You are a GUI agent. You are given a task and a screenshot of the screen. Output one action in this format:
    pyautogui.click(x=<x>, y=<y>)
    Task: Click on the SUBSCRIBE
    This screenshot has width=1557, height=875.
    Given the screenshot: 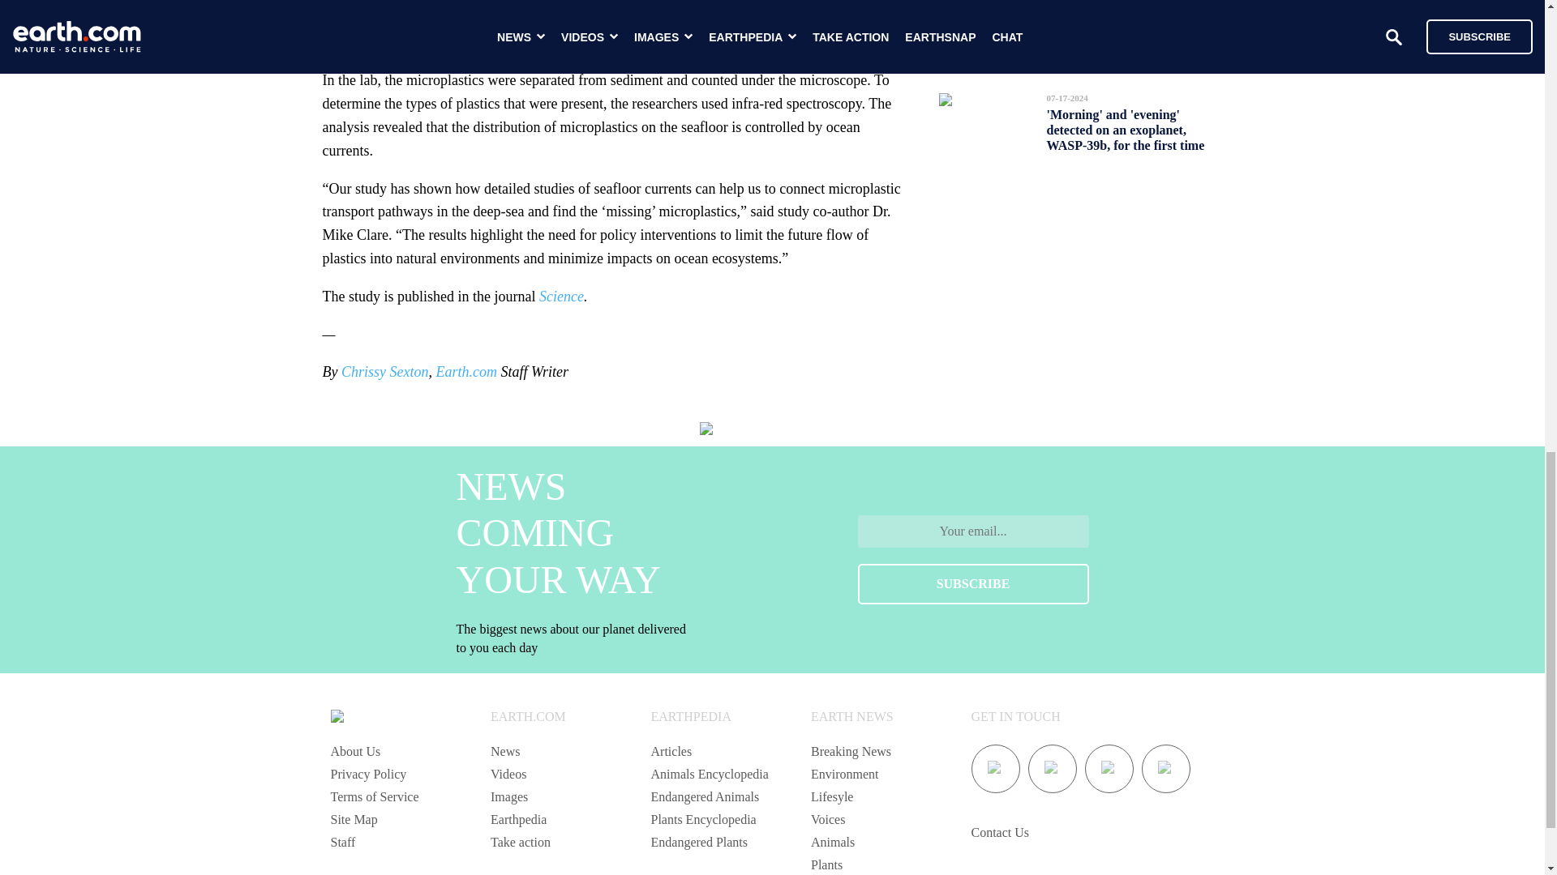 What is the action you would take?
    pyautogui.click(x=973, y=583)
    